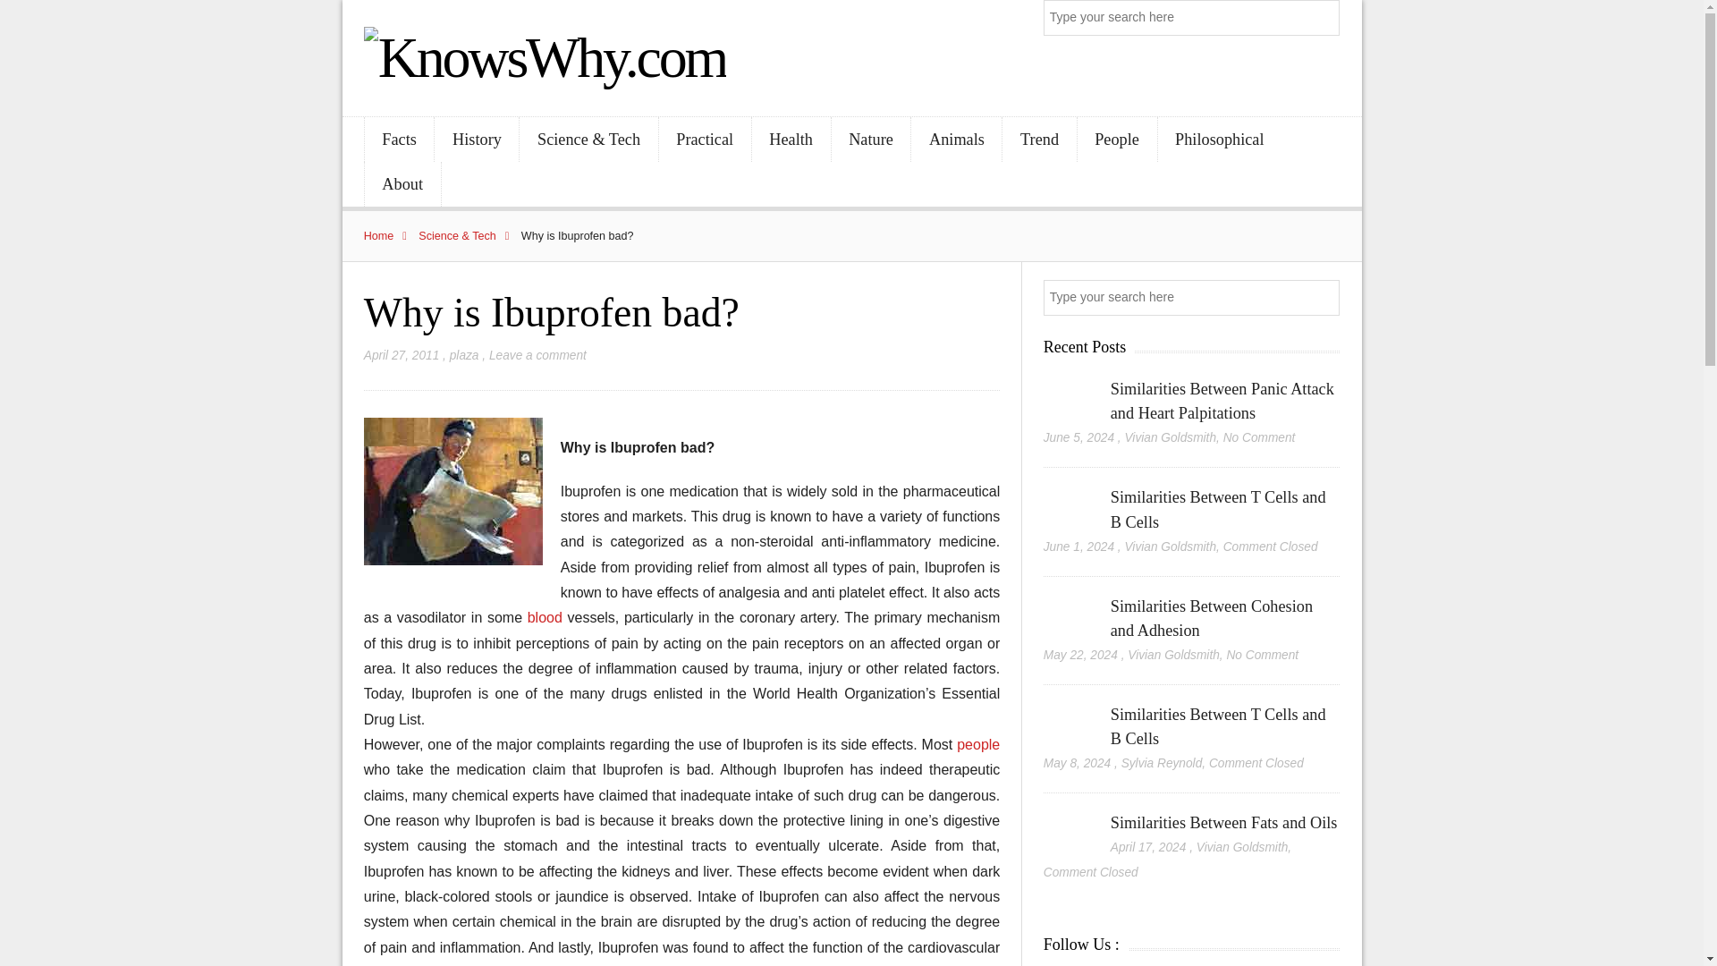 Image resolution: width=1717 pixels, height=966 pixels. What do you see at coordinates (871, 140) in the screenshot?
I see `Nature` at bounding box center [871, 140].